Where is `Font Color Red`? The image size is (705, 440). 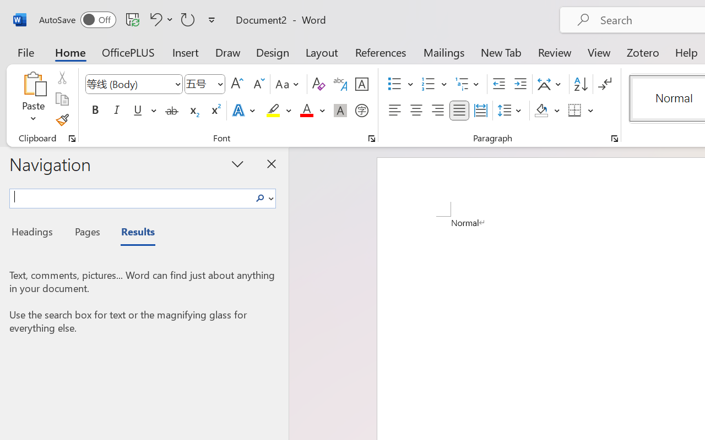 Font Color Red is located at coordinates (306, 111).